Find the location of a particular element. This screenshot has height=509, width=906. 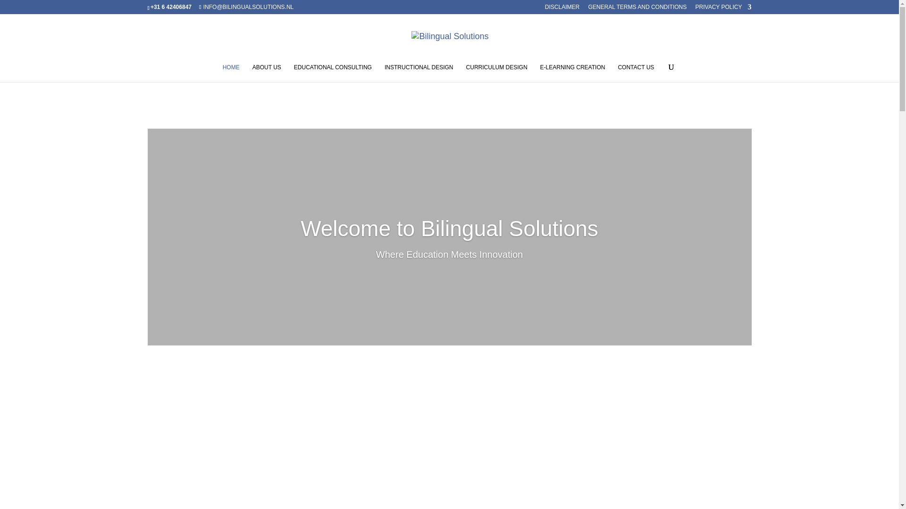

EDUCATIONAL CONSULTING is located at coordinates (332, 73).